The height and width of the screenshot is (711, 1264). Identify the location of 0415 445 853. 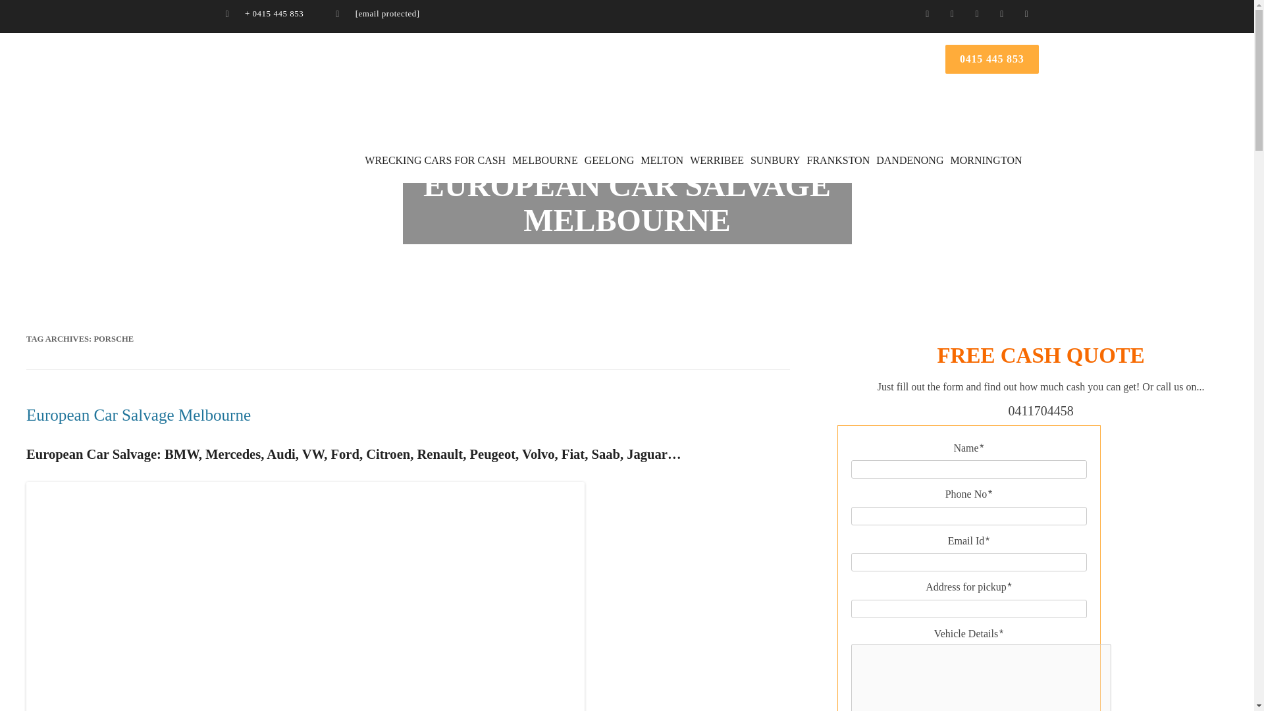
(992, 59).